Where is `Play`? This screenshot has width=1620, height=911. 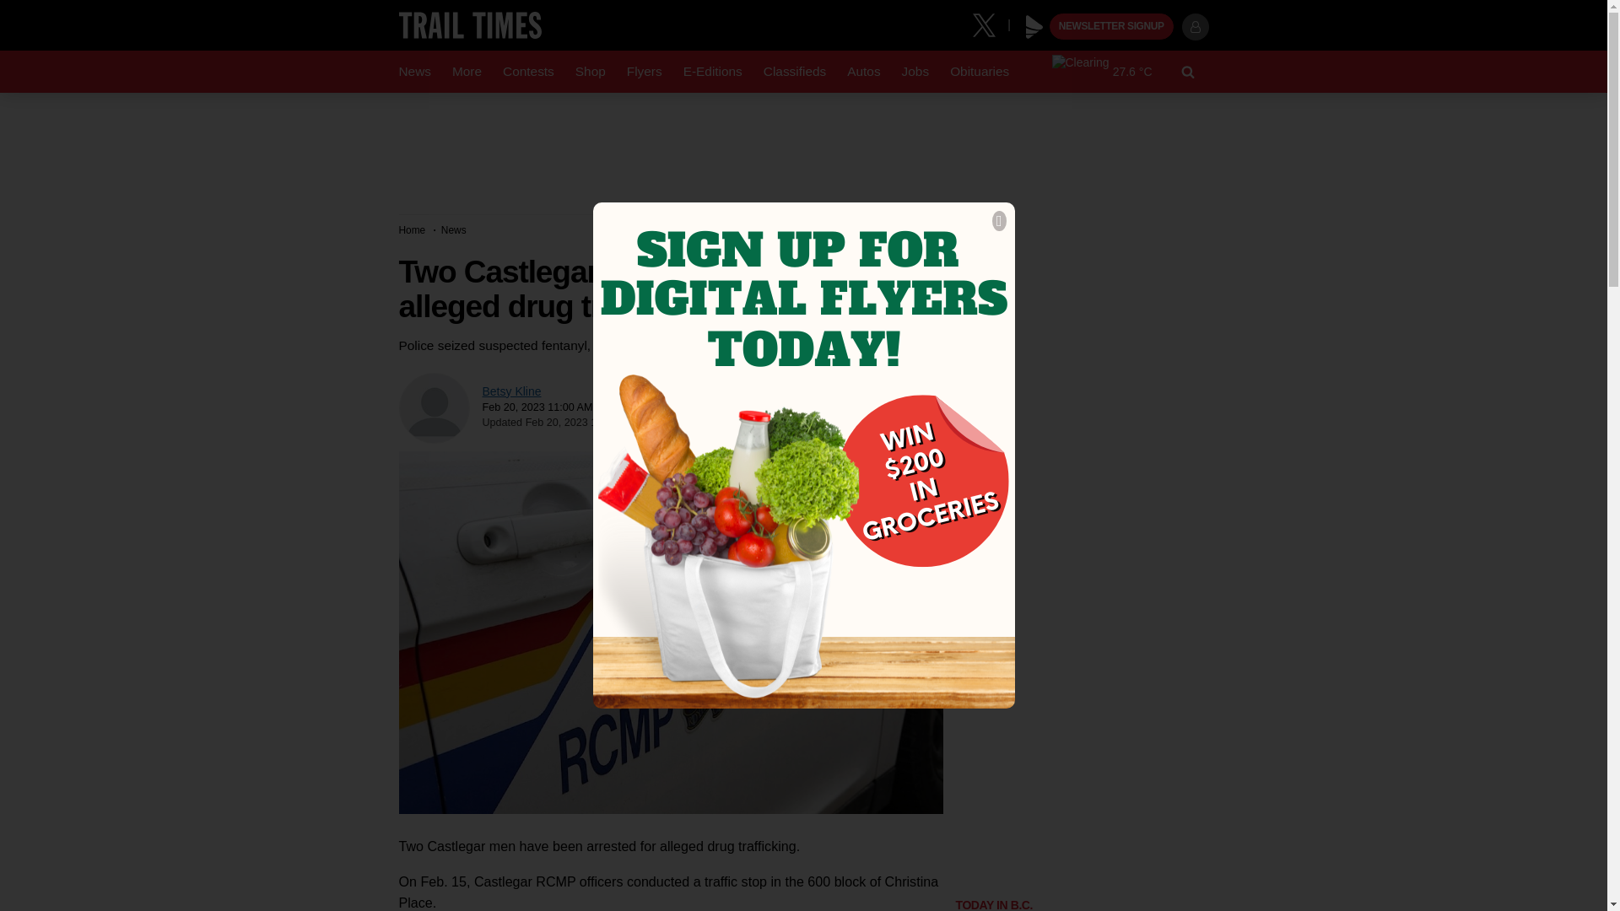 Play is located at coordinates (1034, 27).